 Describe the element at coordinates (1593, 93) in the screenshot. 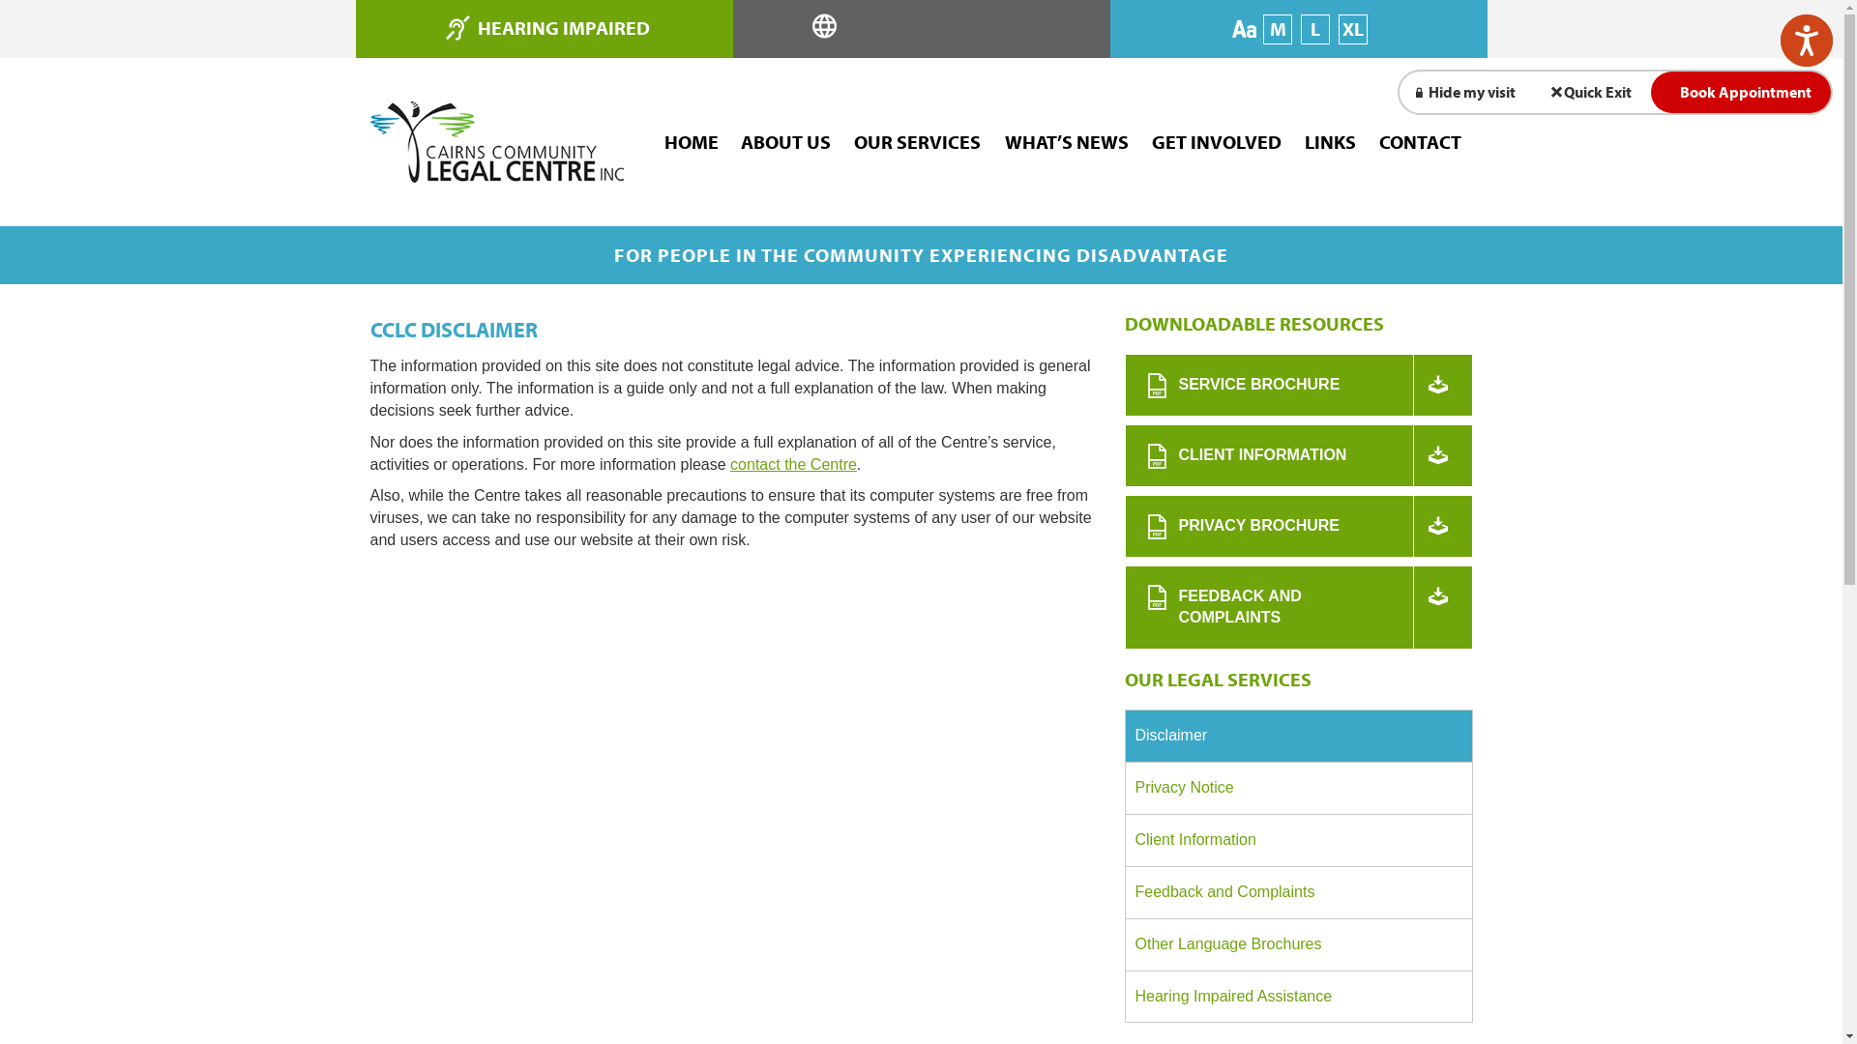

I see `Quick Exit` at that location.